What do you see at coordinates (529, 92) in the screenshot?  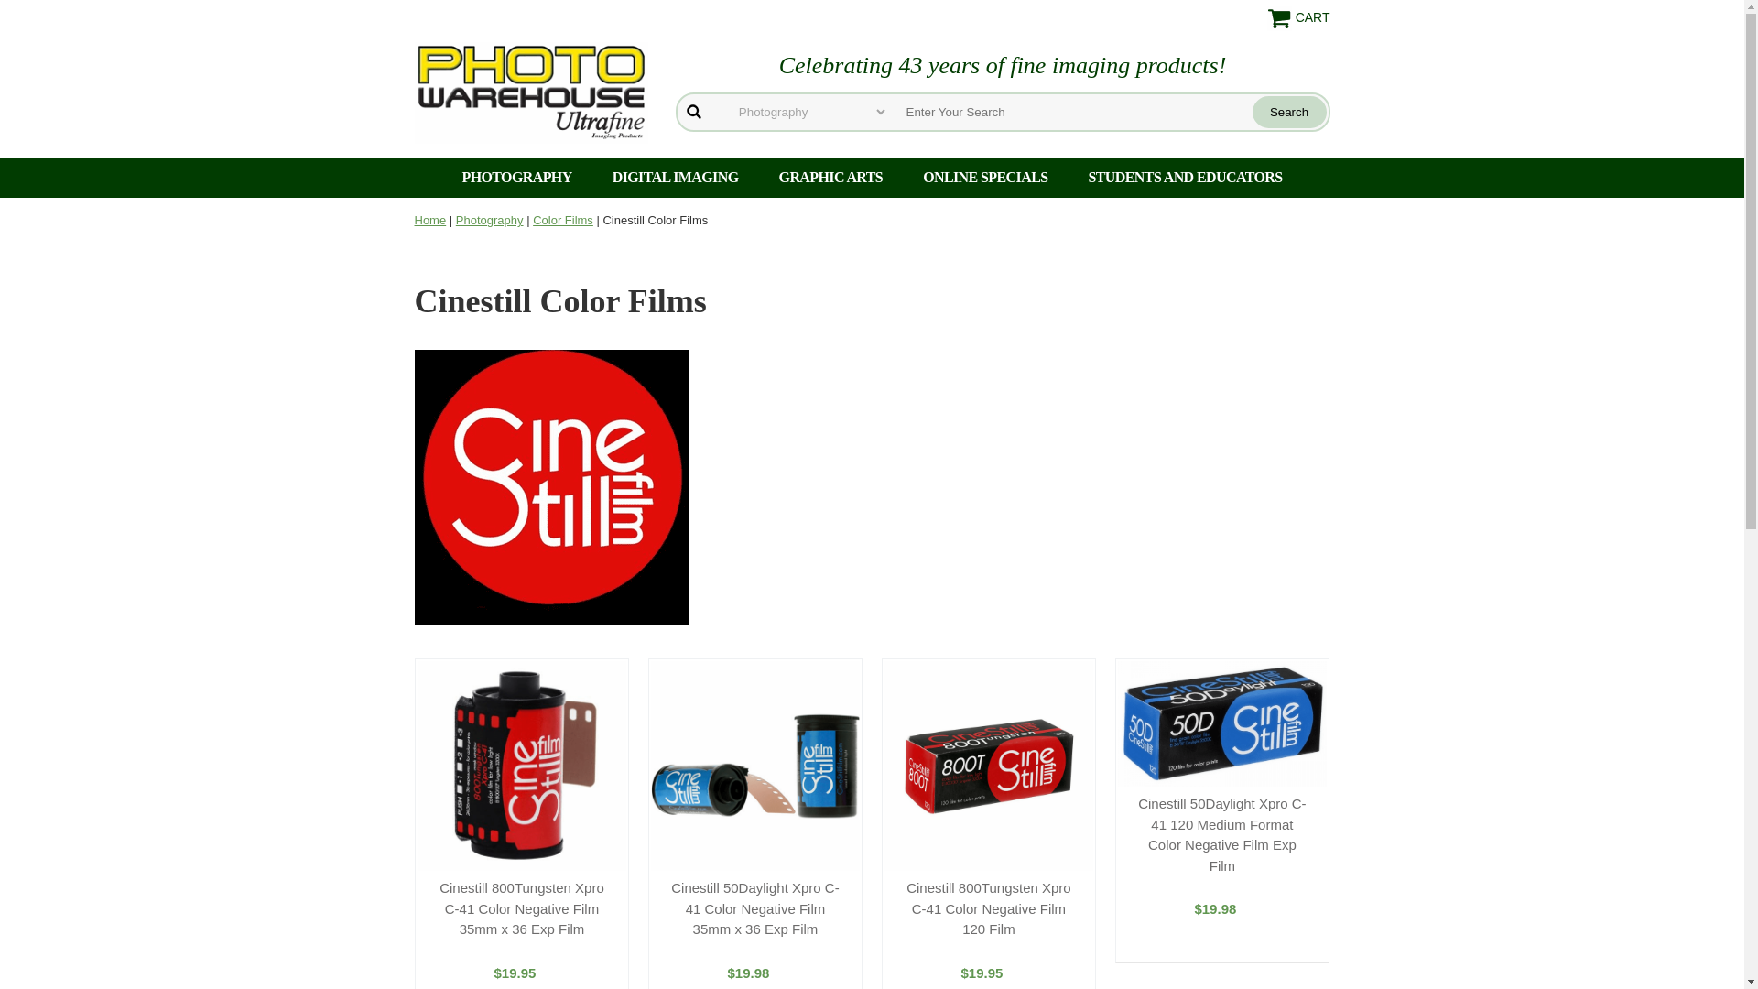 I see `UltraFineOnLine Photo Warehouse` at bounding box center [529, 92].